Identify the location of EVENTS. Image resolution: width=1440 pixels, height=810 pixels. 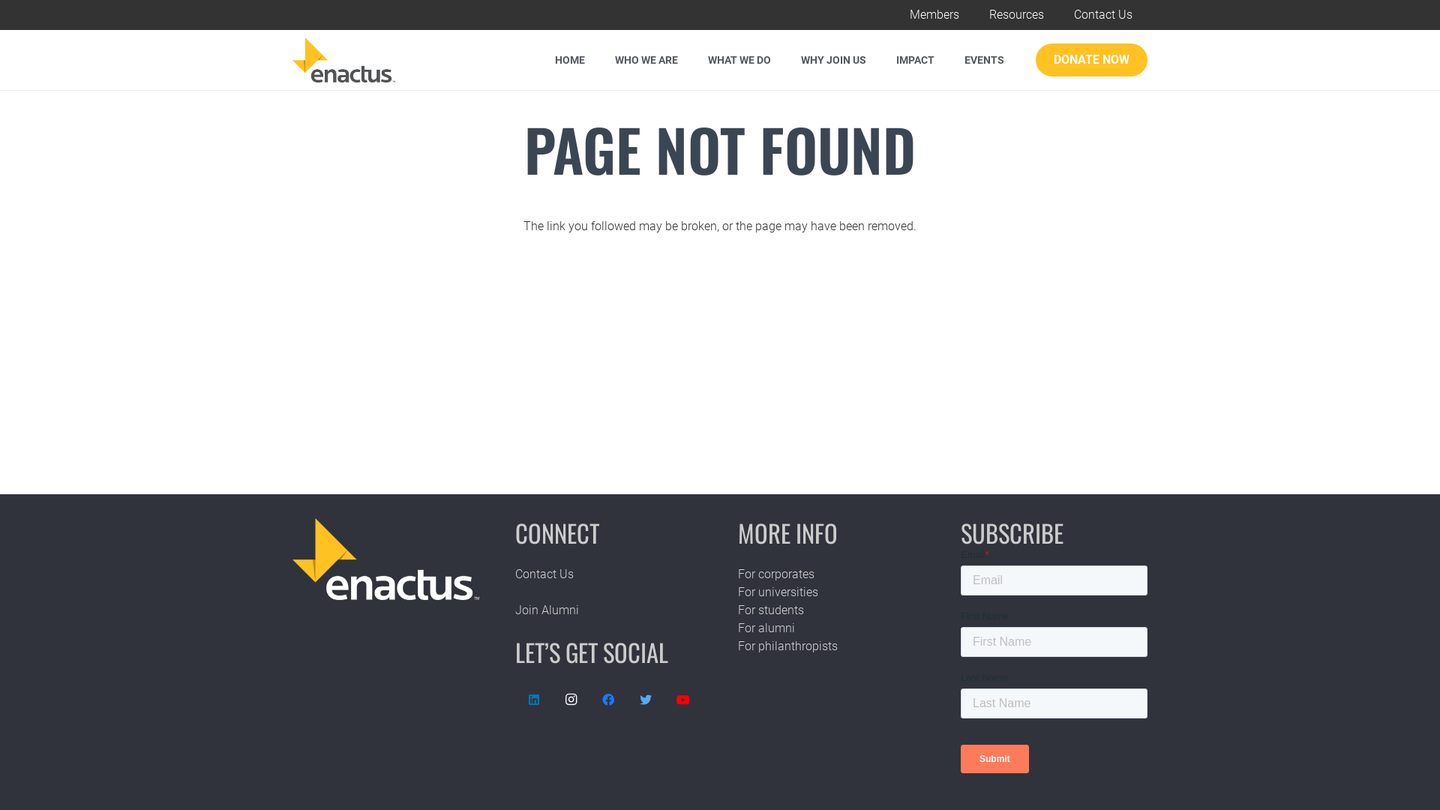
(984, 60).